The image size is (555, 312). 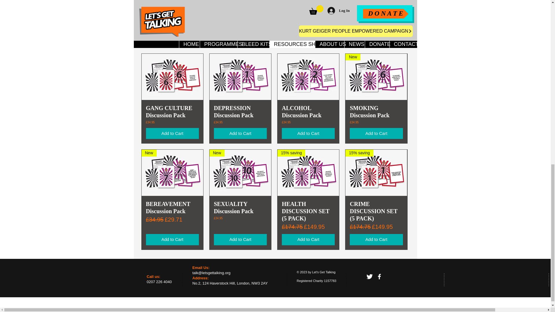 What do you see at coordinates (308, 38) in the screenshot?
I see `Add to Cart` at bounding box center [308, 38].